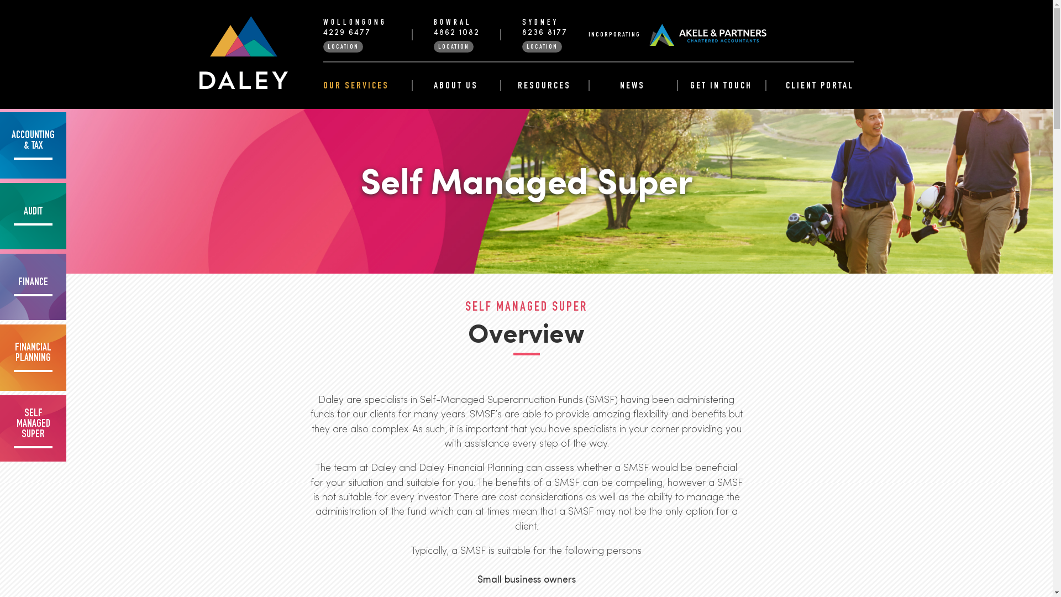 This screenshot has width=1061, height=597. I want to click on SELF MANAGED SUPER, so click(33, 428).